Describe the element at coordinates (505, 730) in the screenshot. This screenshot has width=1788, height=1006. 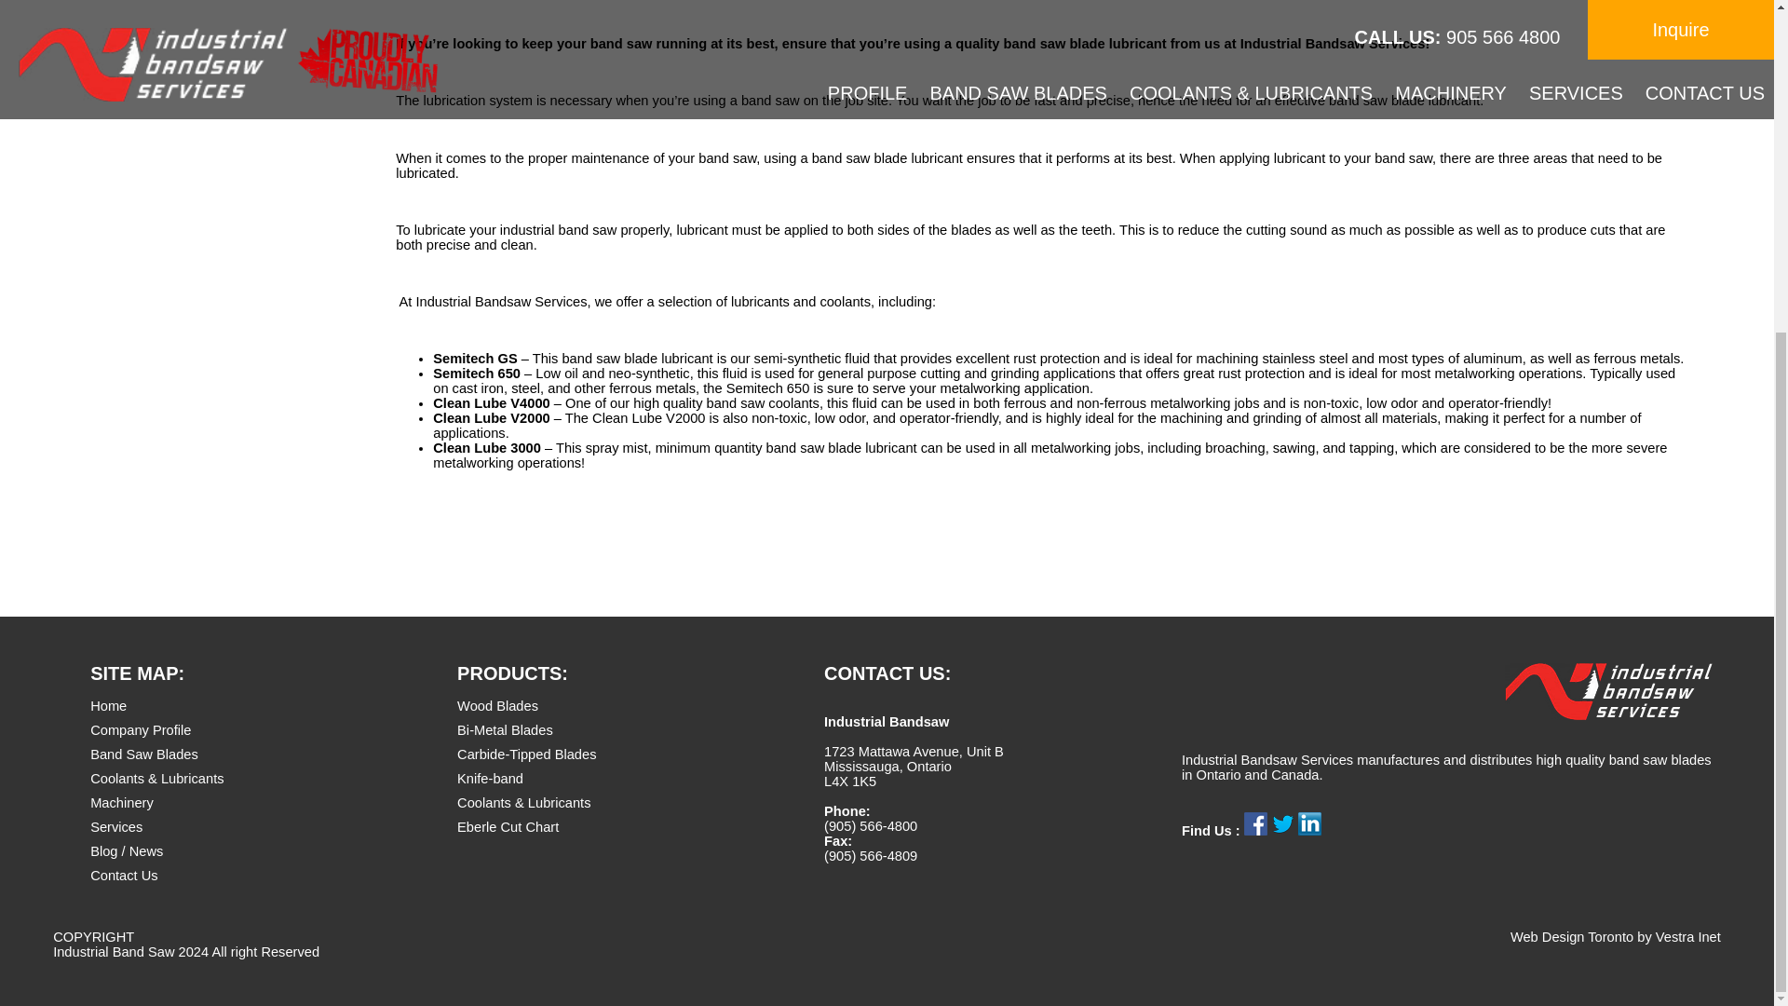
I see `Bi-Metal Blades` at that location.